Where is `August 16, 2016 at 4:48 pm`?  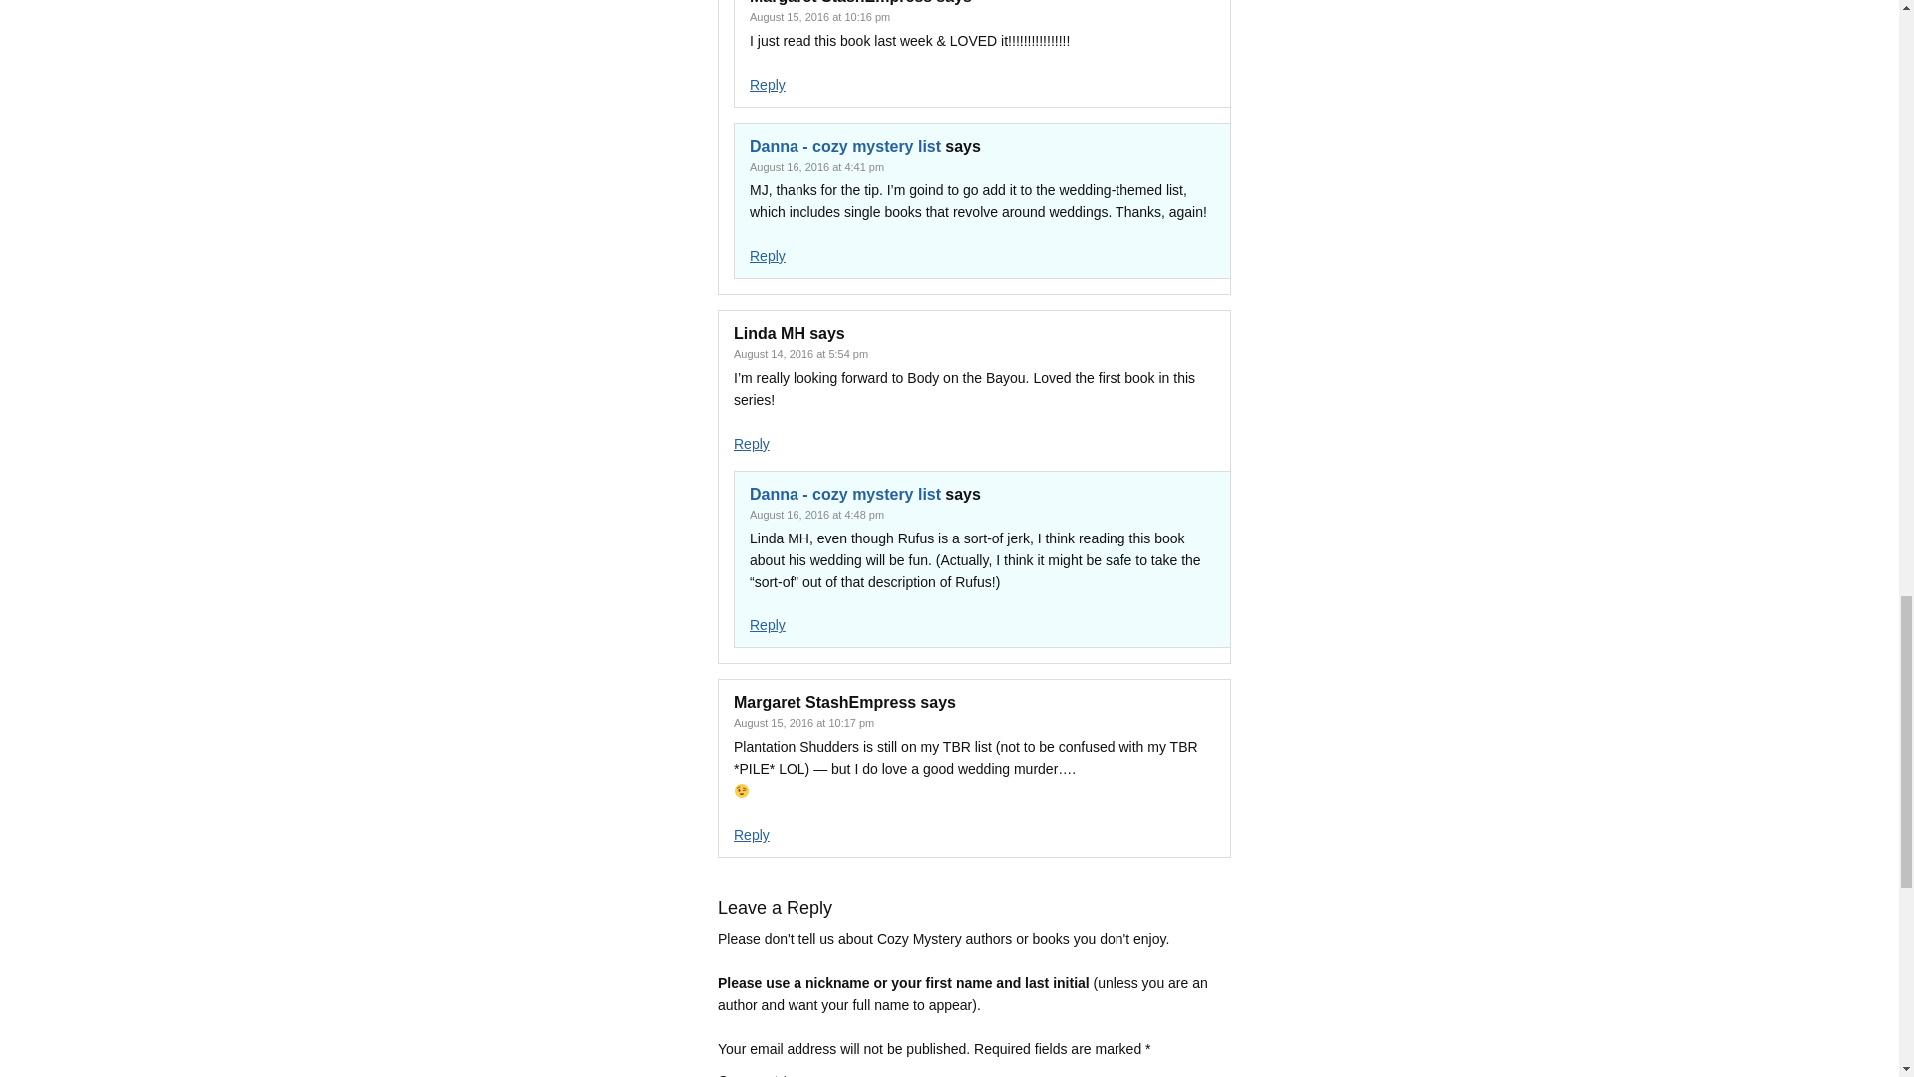 August 16, 2016 at 4:48 pm is located at coordinates (817, 514).